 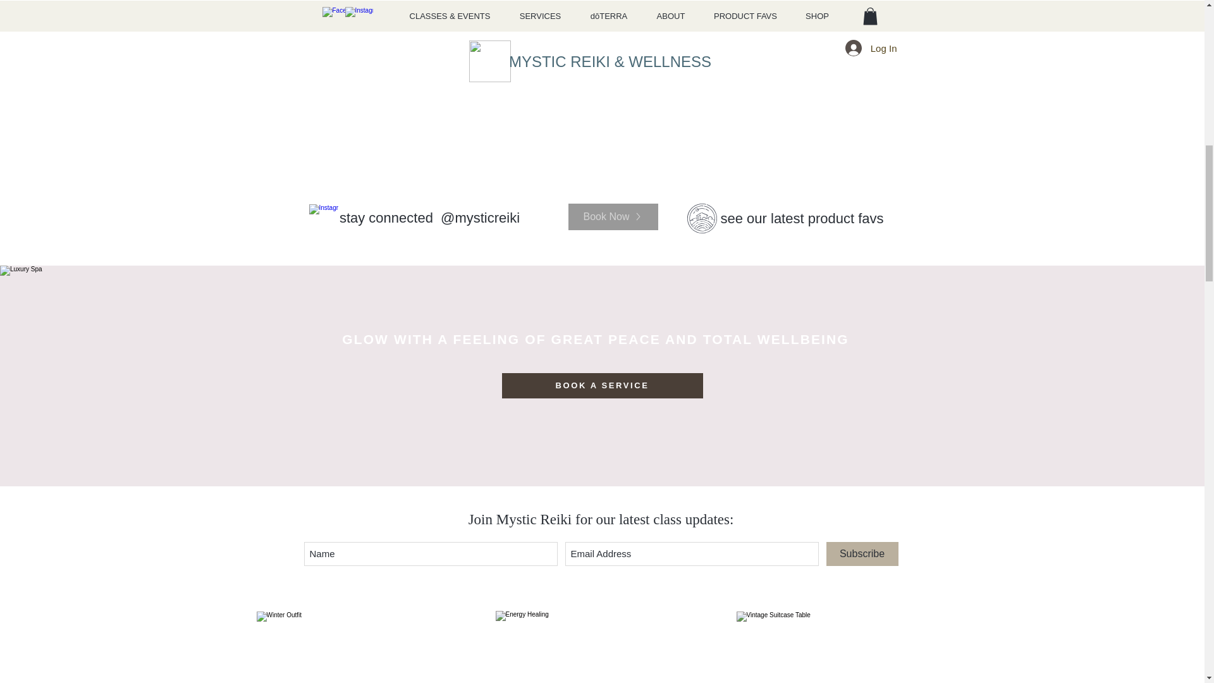 I want to click on S H O P, so click(x=797, y=7).